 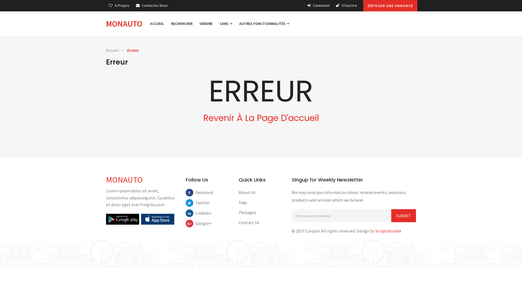 What do you see at coordinates (346, 5) in the screenshot?
I see `S'Inscrire` at bounding box center [346, 5].